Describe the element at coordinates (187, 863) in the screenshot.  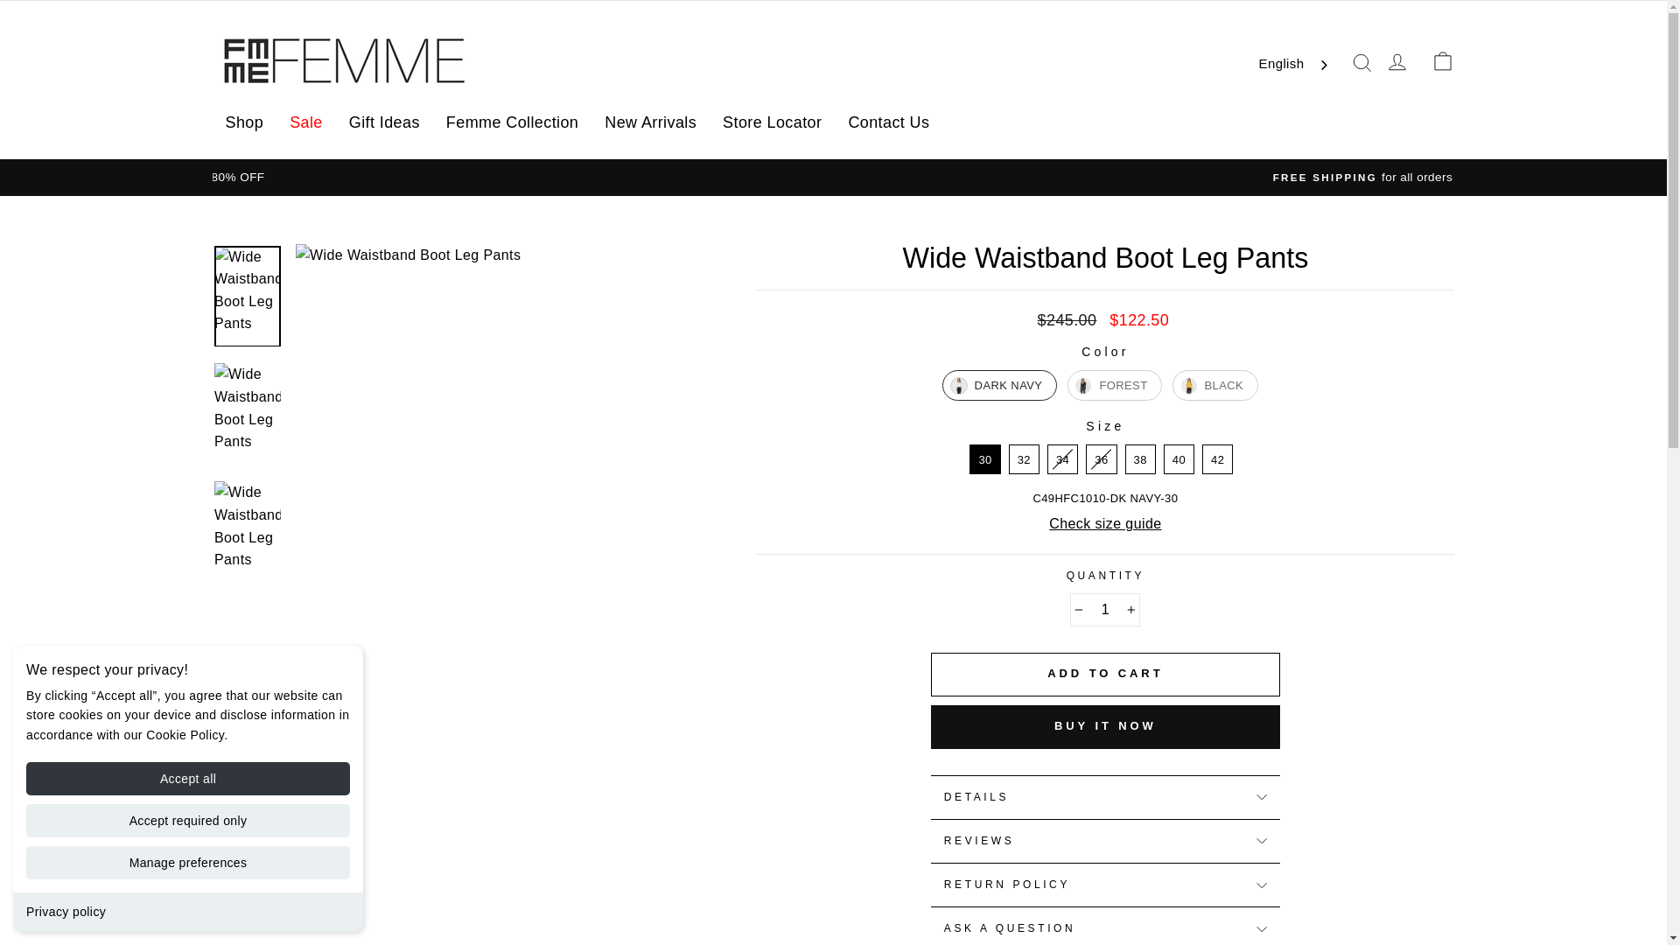
I see `Manage preferences` at that location.